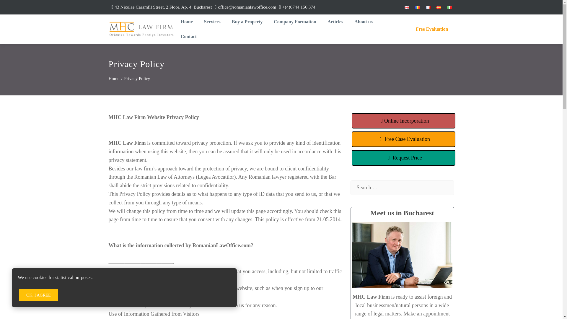 The width and height of the screenshot is (567, 319). What do you see at coordinates (432, 29) in the screenshot?
I see `Free Evaluation` at bounding box center [432, 29].